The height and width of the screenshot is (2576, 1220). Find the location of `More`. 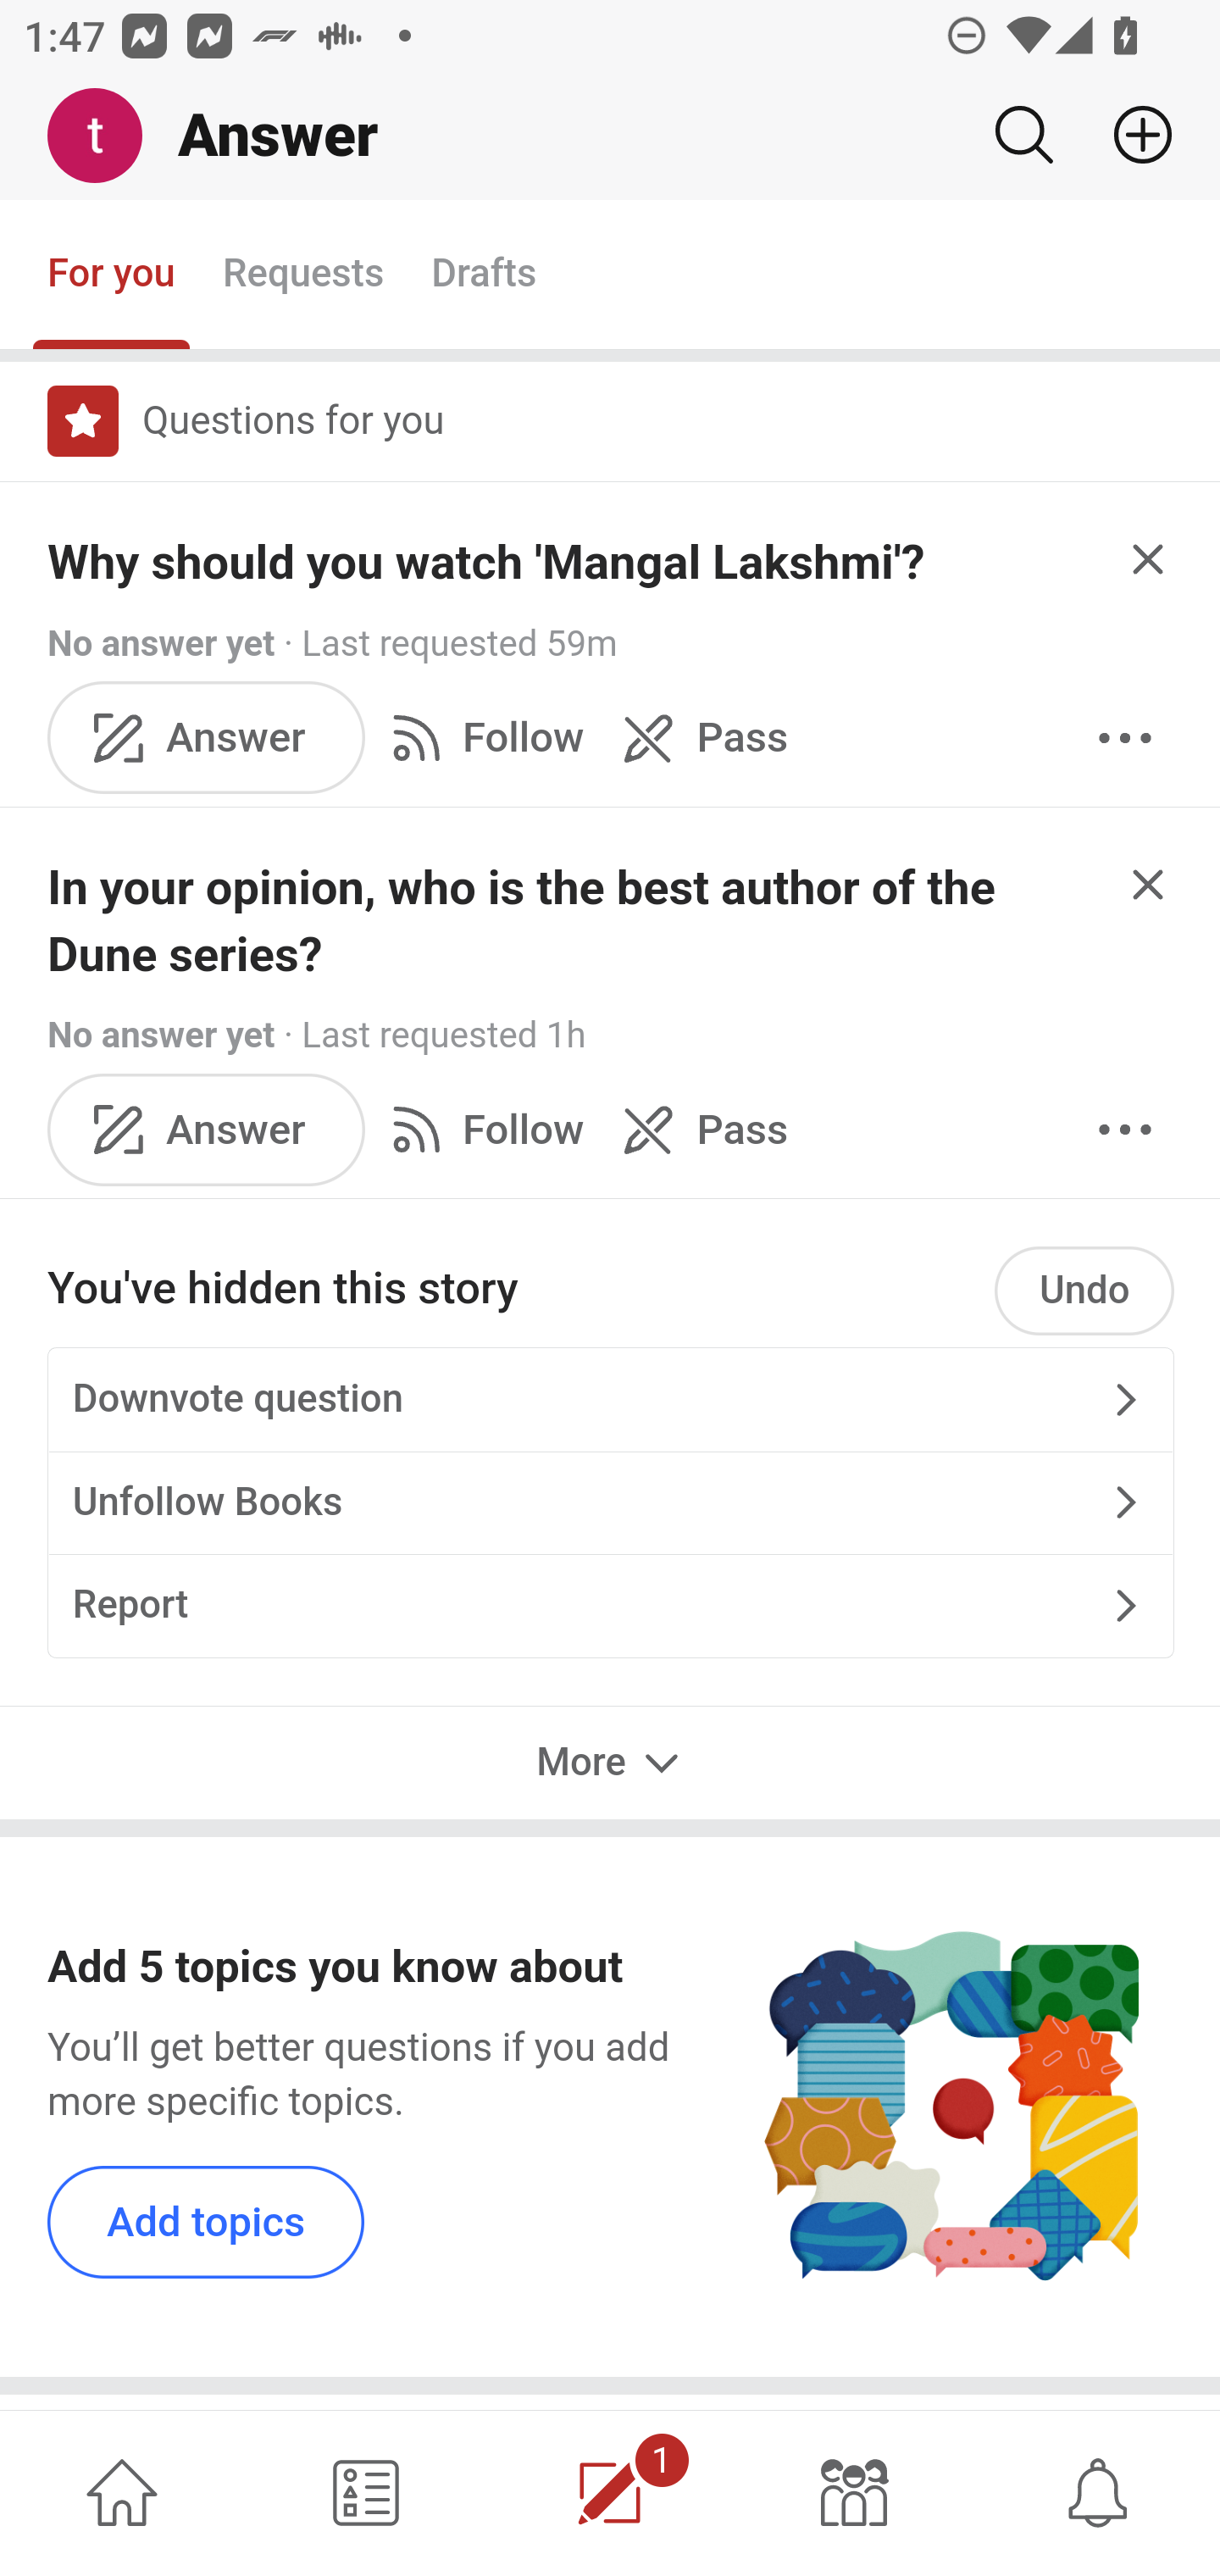

More is located at coordinates (1125, 737).